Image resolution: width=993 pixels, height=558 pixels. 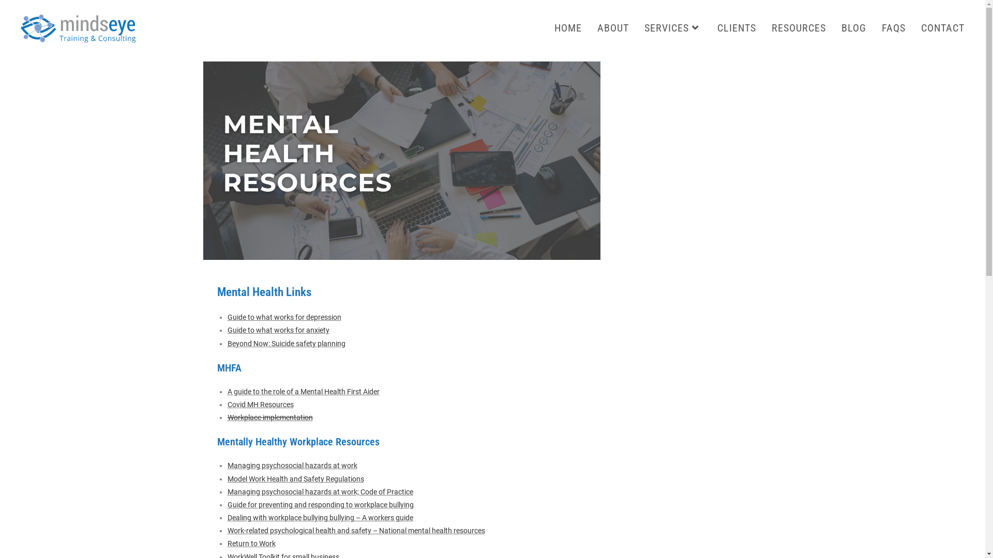 I want to click on RESOURCES, so click(x=799, y=28).